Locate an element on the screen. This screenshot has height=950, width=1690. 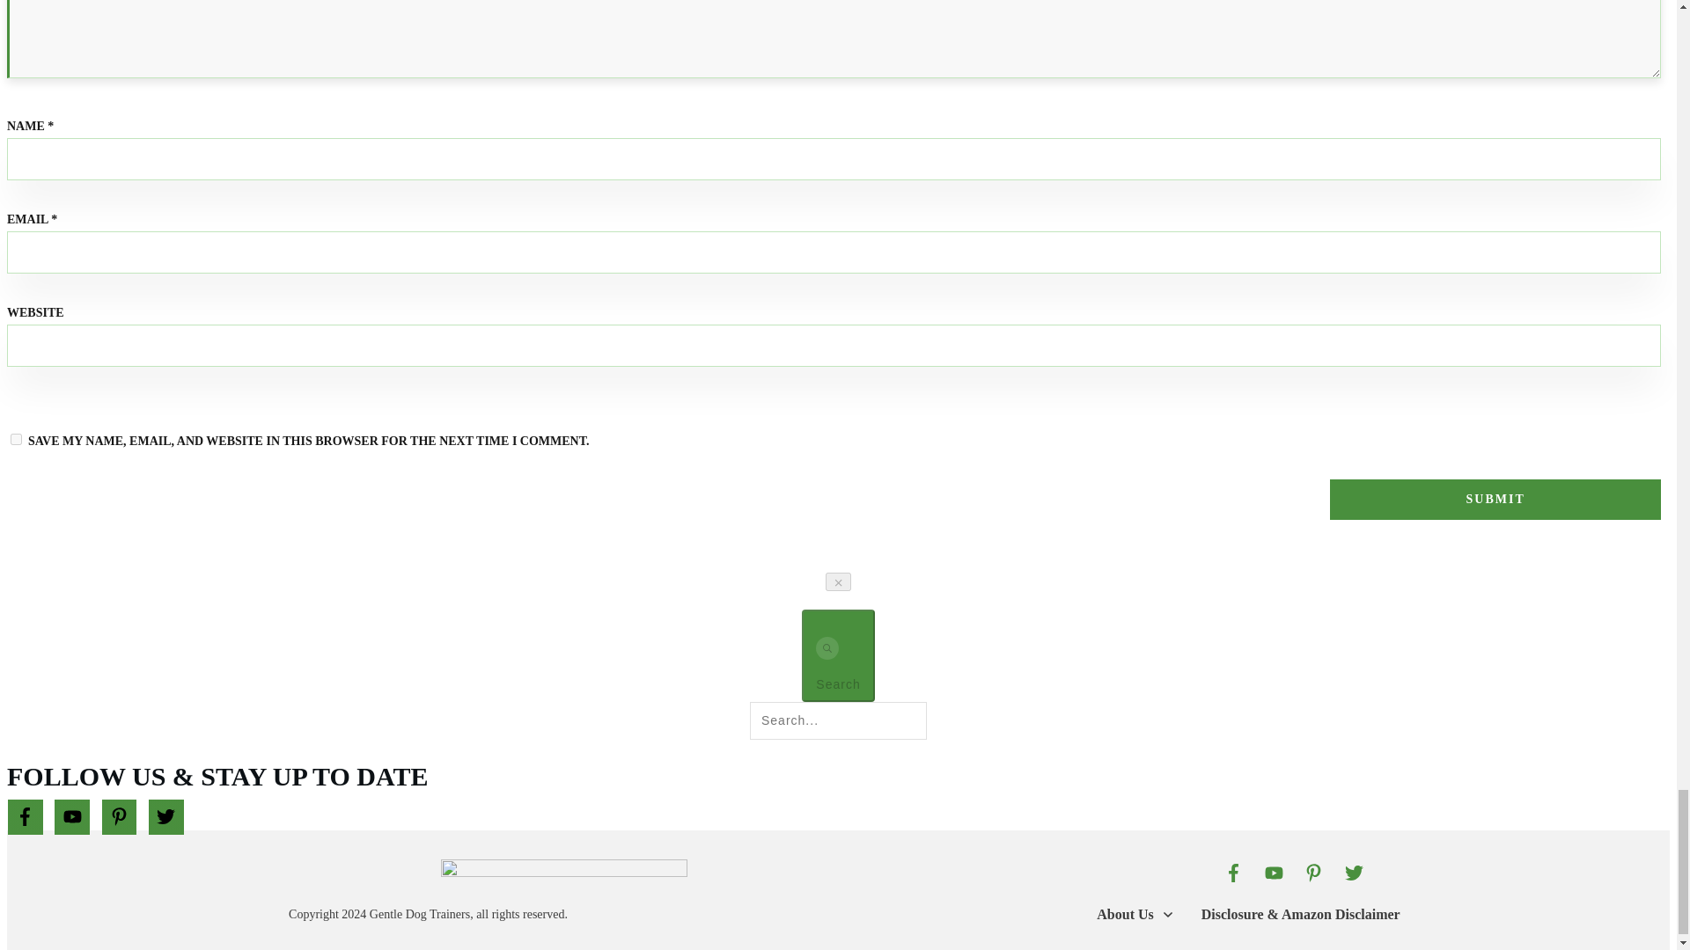
yes is located at coordinates (16, 439).